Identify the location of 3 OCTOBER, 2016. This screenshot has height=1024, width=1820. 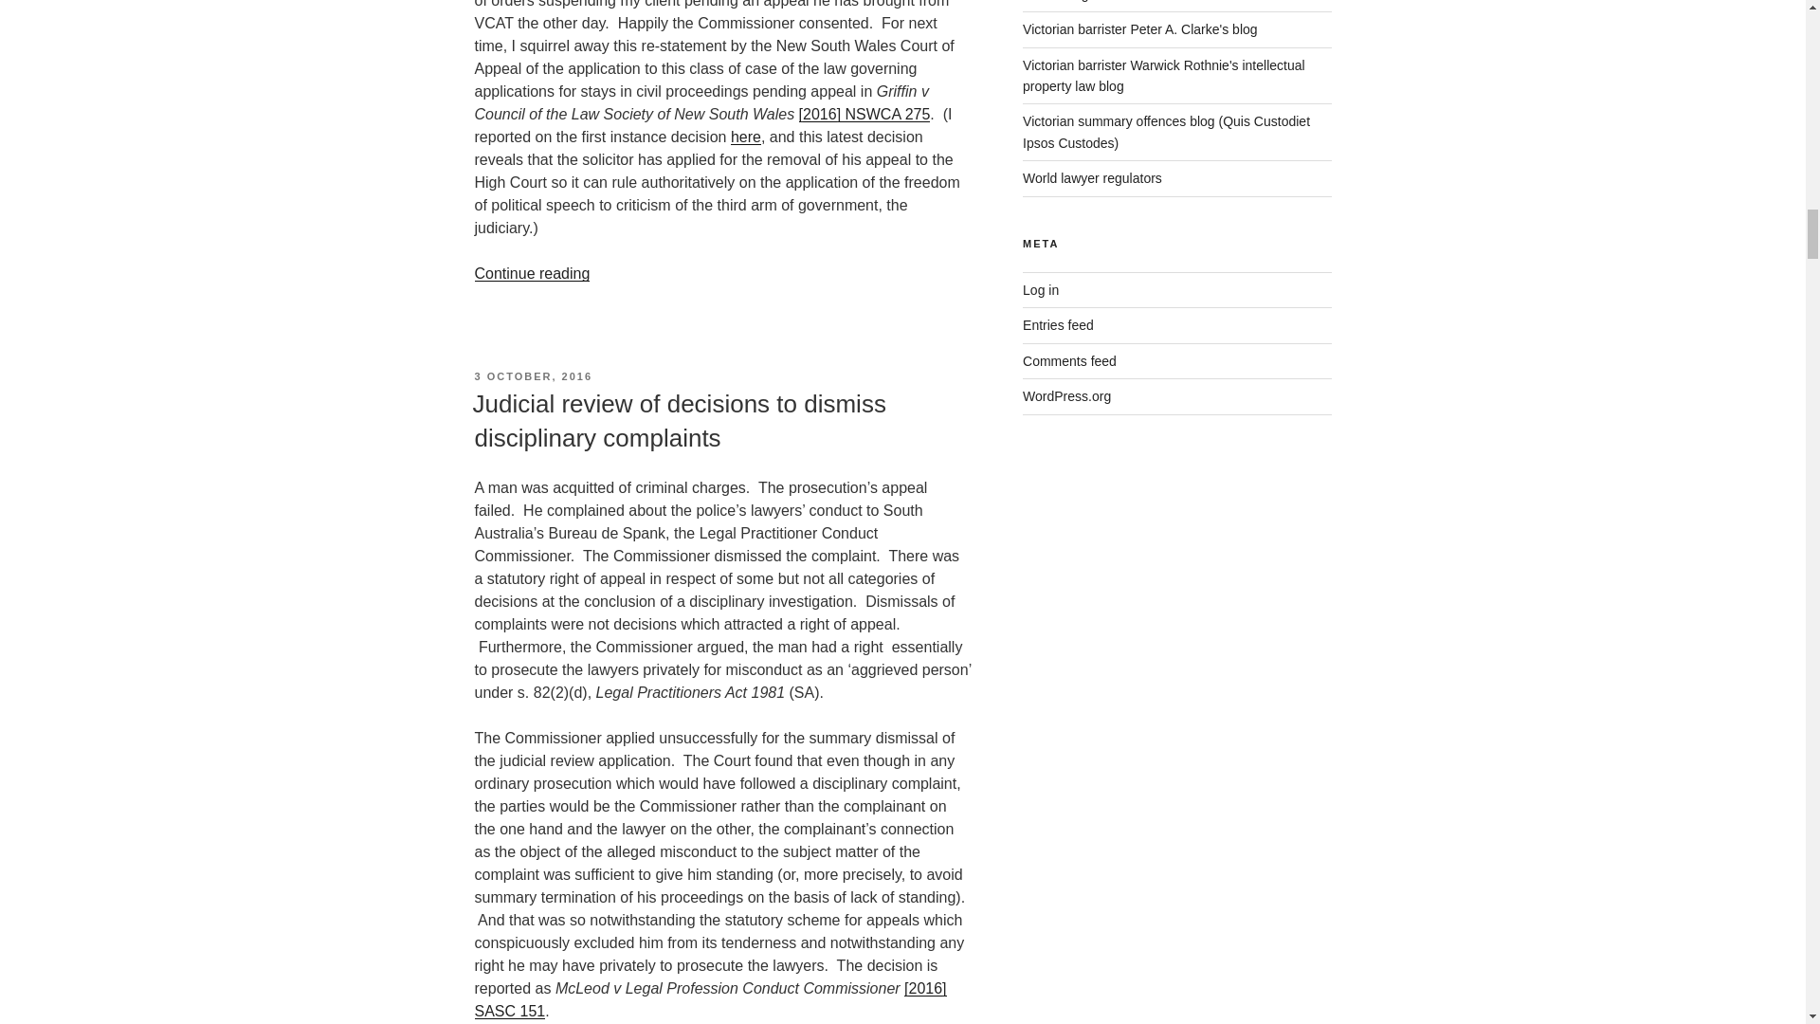
(533, 375).